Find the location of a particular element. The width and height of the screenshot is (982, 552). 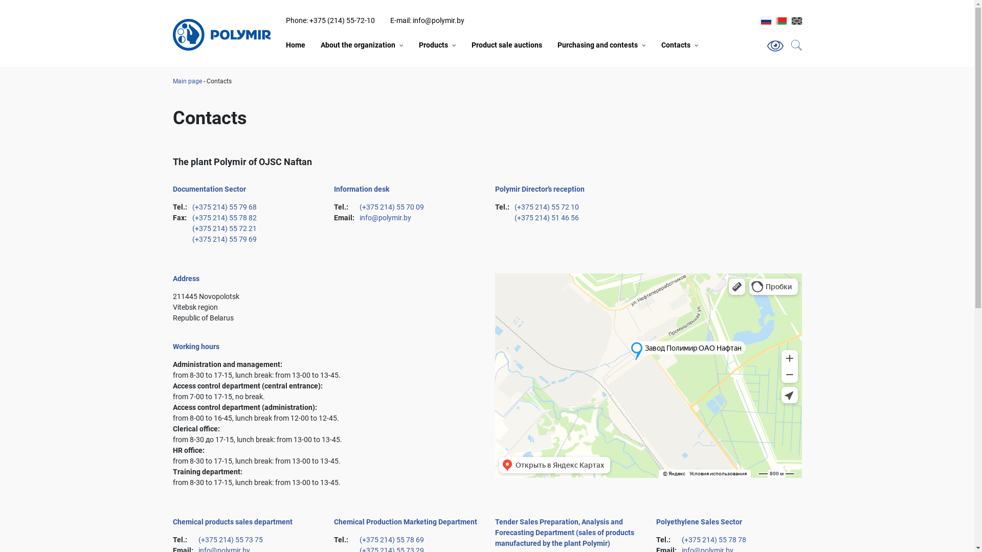

(+375 214) 55 78 82 is located at coordinates (225, 218).